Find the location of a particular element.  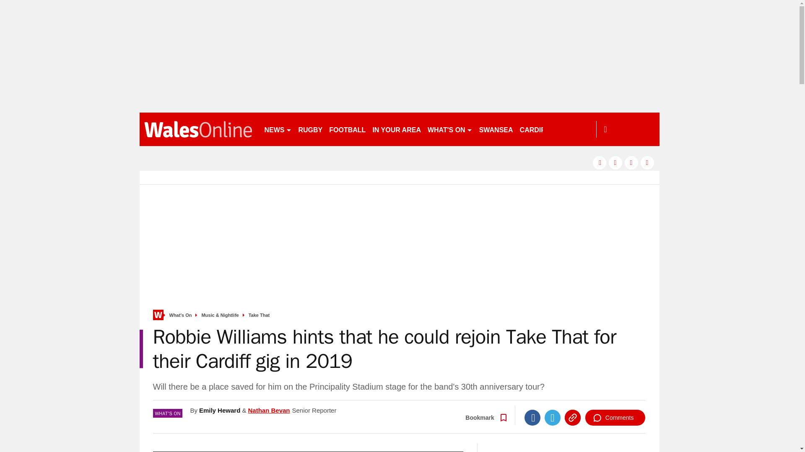

RUGBY is located at coordinates (310, 129).